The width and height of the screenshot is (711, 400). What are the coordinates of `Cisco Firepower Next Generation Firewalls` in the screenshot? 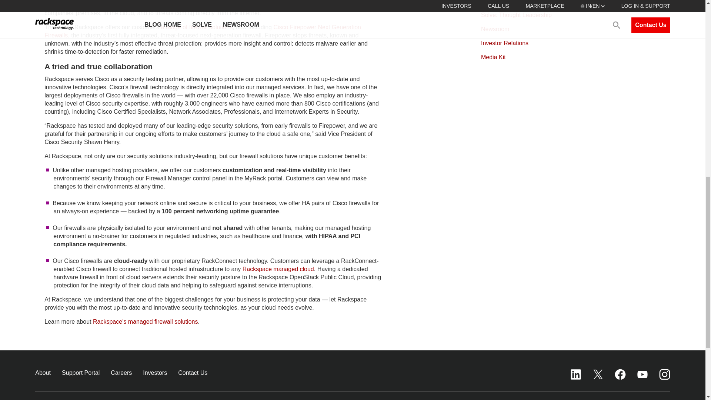 It's located at (203, 31).